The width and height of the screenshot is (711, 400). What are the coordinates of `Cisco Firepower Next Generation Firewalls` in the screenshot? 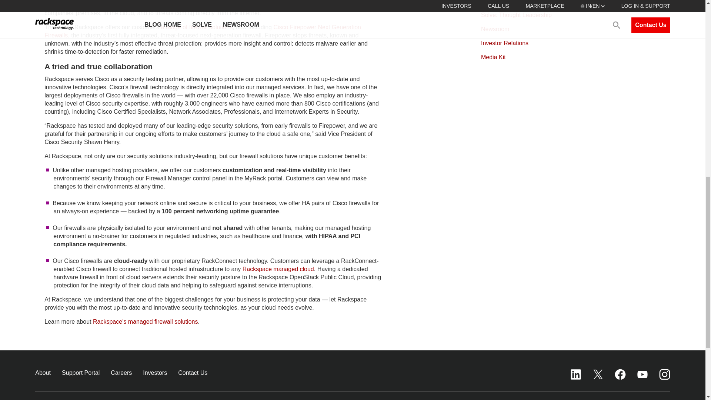 It's located at (203, 31).